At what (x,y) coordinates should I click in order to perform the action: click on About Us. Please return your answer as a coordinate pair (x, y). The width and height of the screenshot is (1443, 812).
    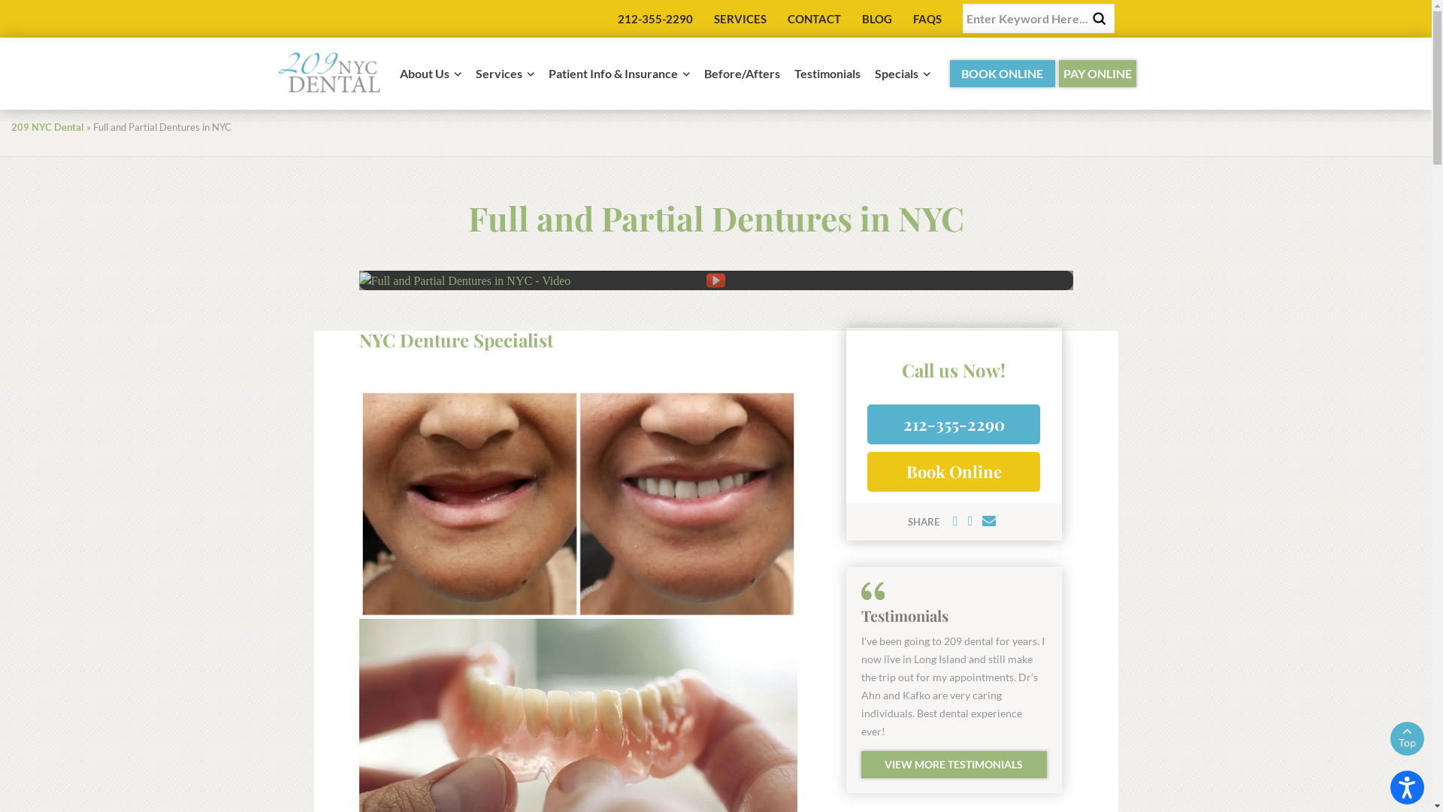
    Looking at the image, I should click on (431, 77).